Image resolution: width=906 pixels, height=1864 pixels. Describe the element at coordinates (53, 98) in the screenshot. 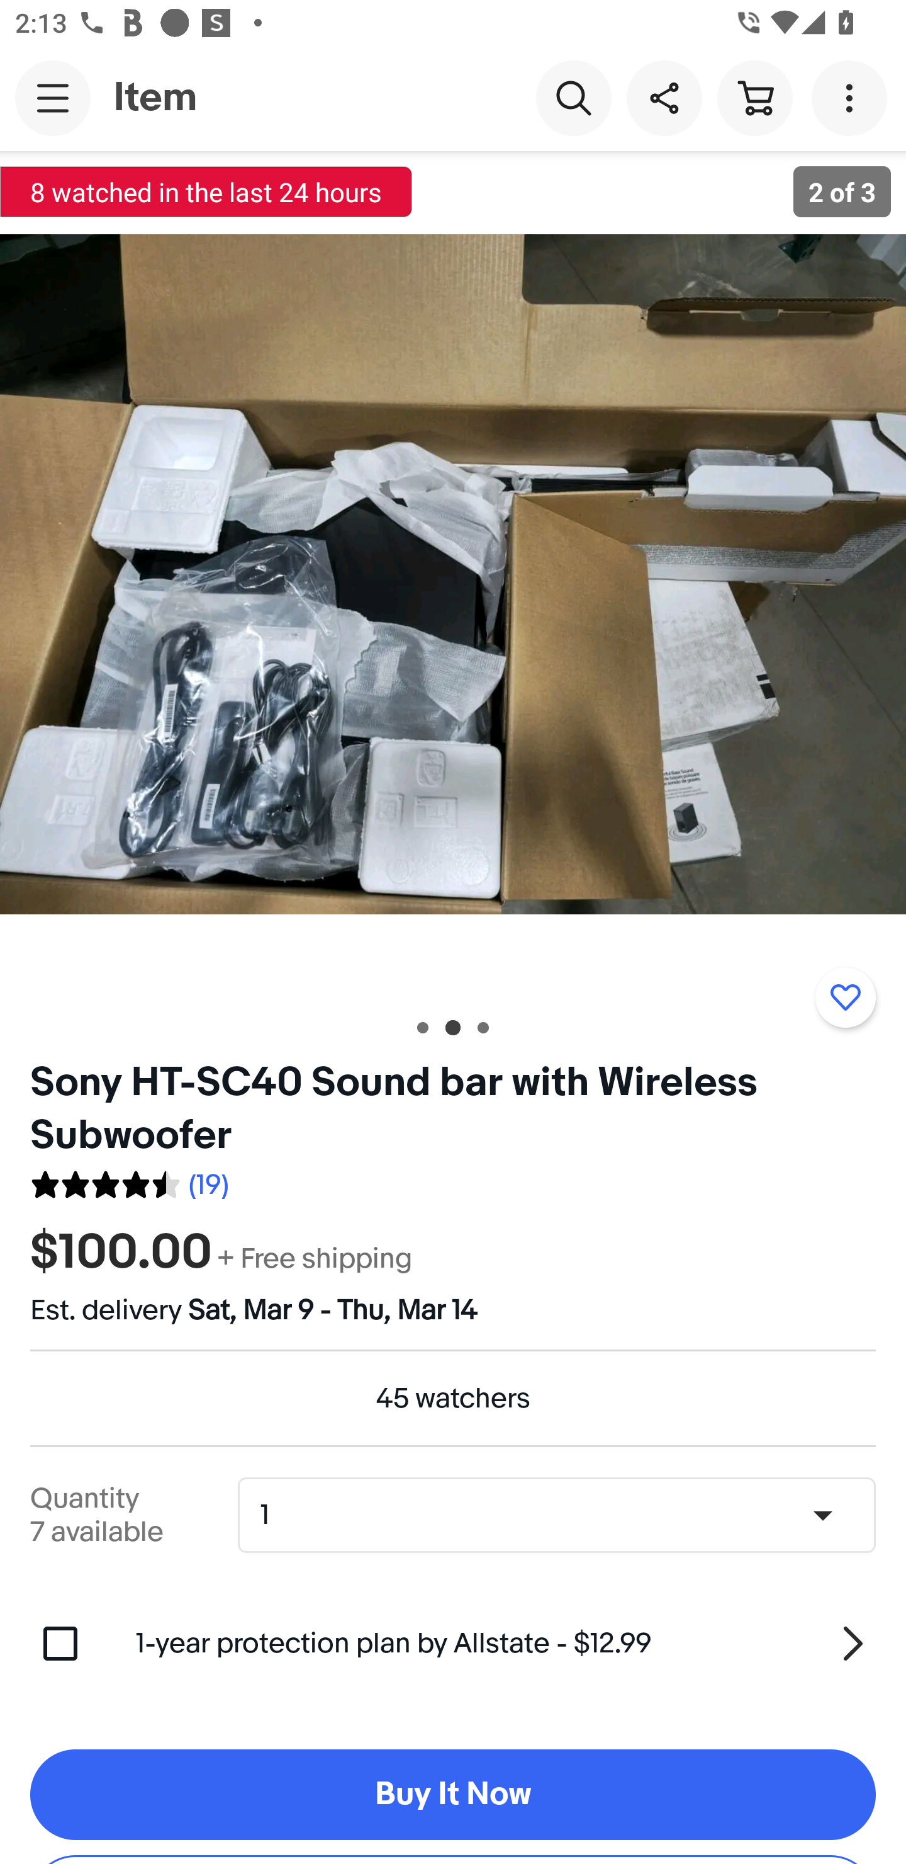

I see `Main navigation, open` at that location.